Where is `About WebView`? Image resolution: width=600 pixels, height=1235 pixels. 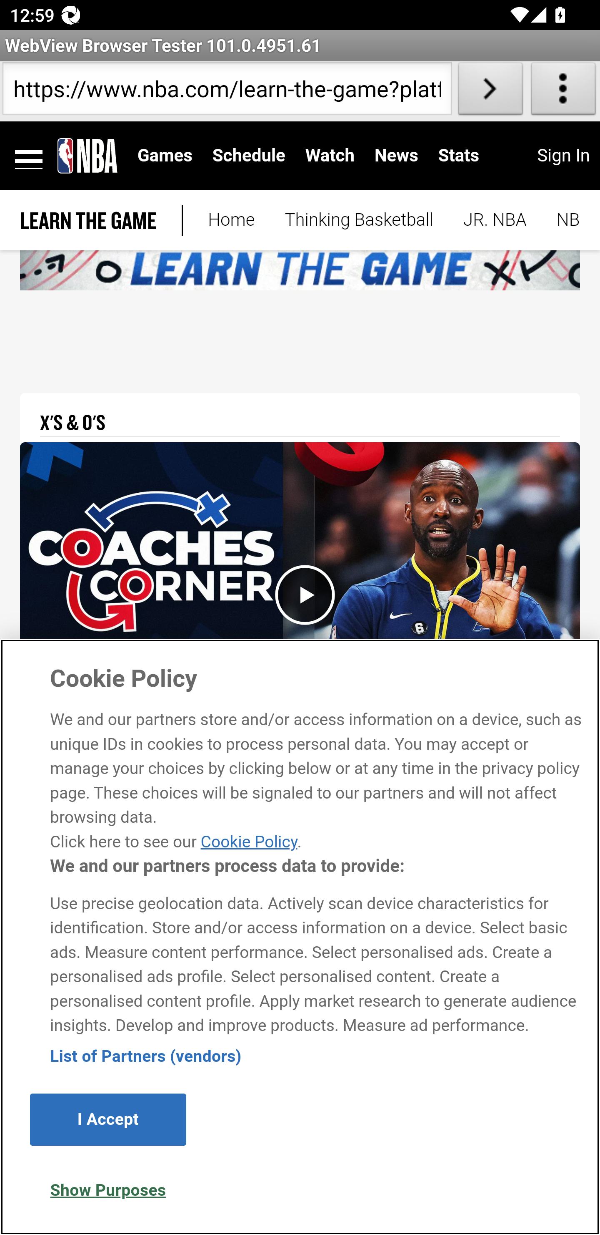 About WebView is located at coordinates (563, 91).